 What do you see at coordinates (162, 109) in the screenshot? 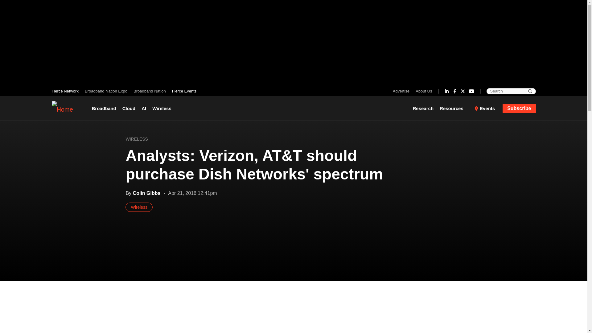
I see `Wireless` at bounding box center [162, 109].